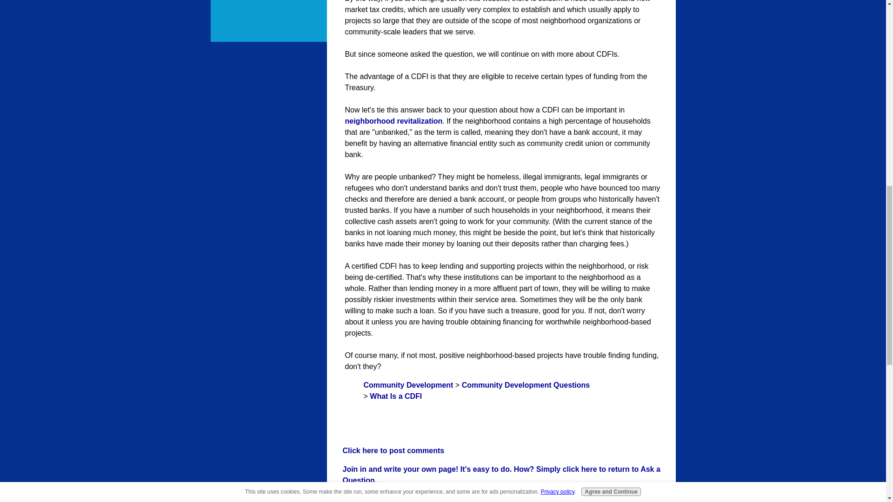  Describe the element at coordinates (395, 396) in the screenshot. I see `What Is a CDFI` at that location.